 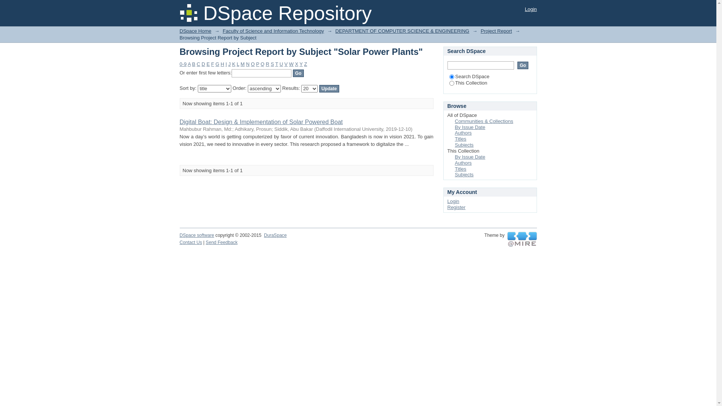 What do you see at coordinates (461, 139) in the screenshot?
I see `Titles` at bounding box center [461, 139].